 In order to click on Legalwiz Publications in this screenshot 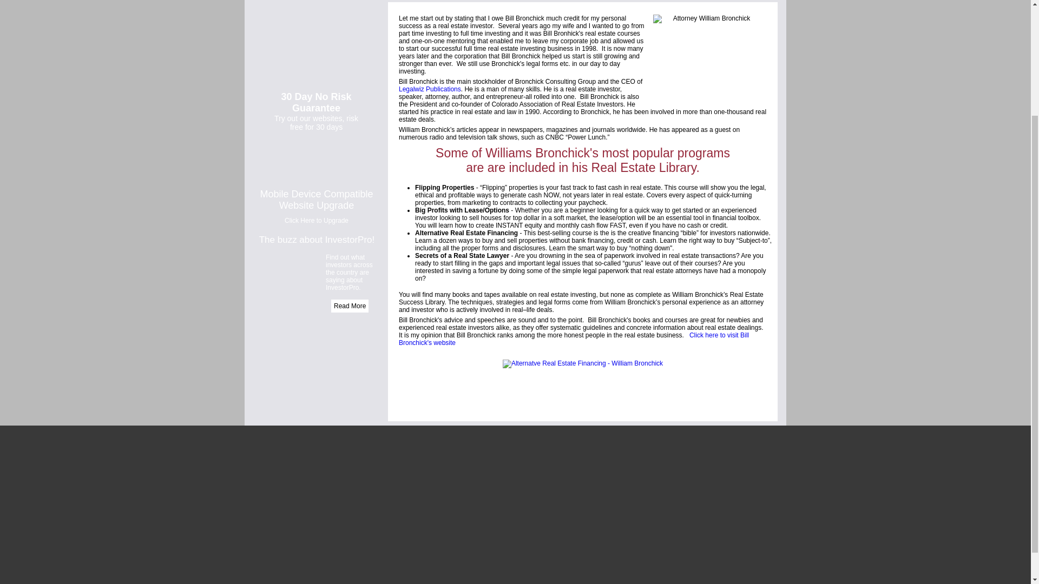, I will do `click(430, 89)`.